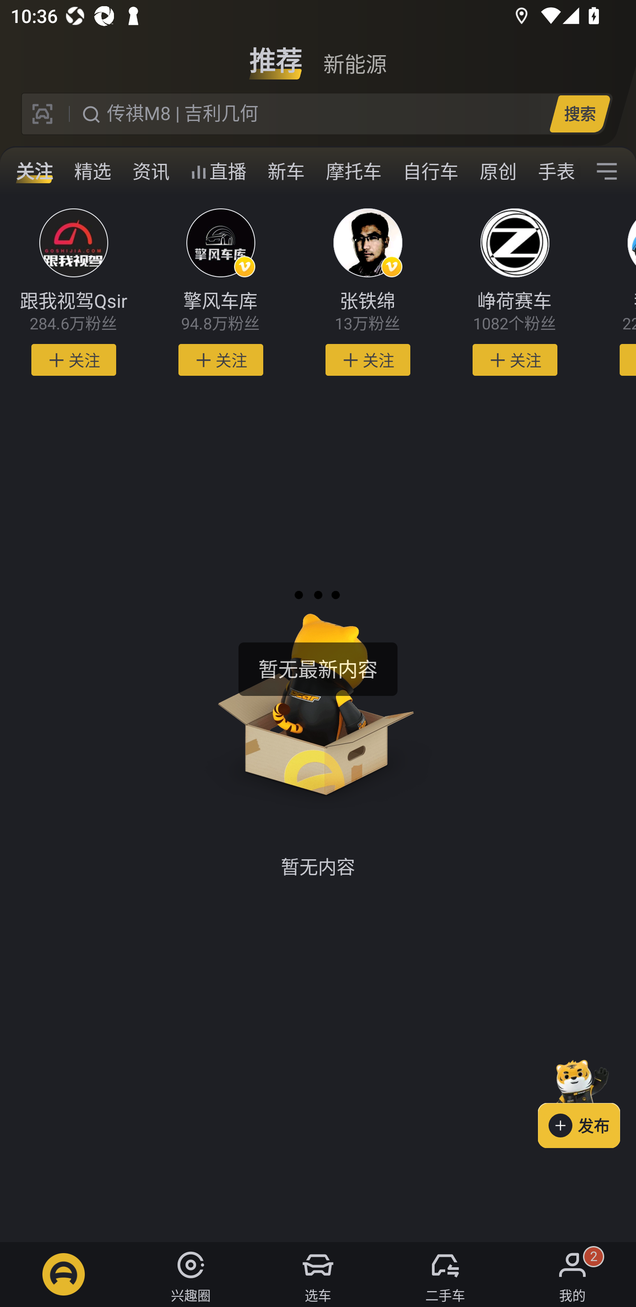  Describe the element at coordinates (220, 301) in the screenshot. I see `擎风车库` at that location.